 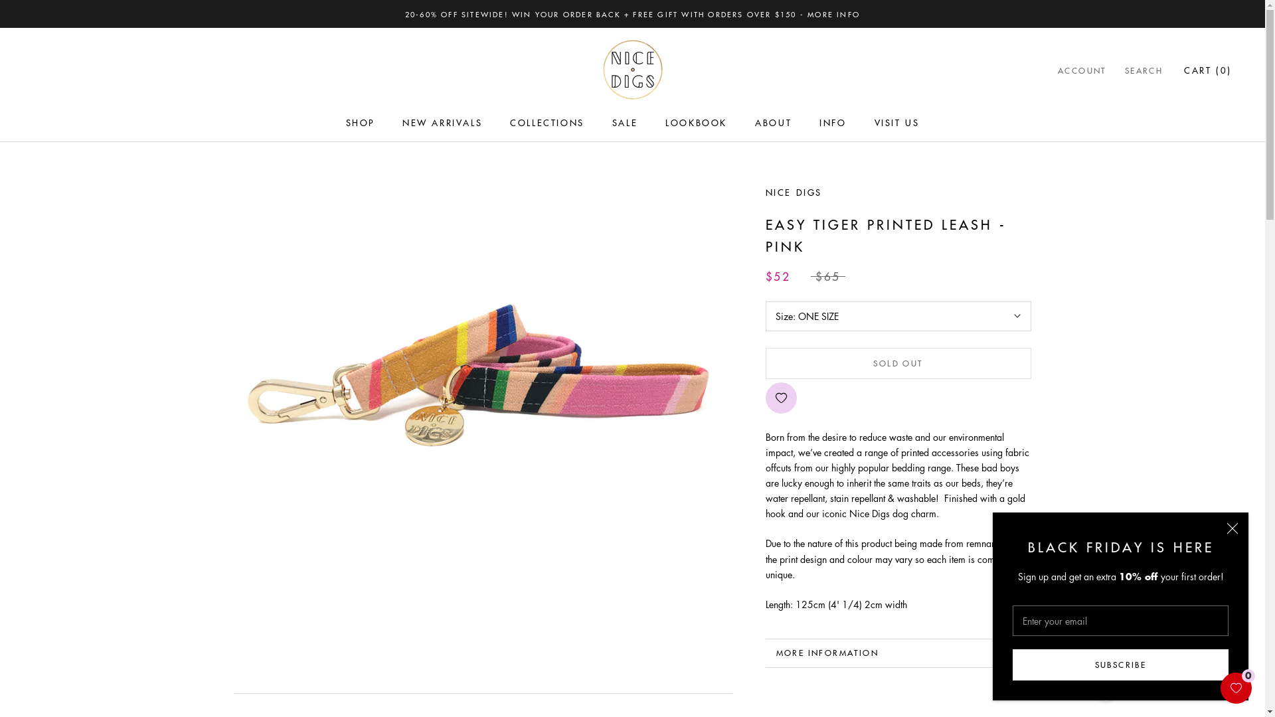 I want to click on NEW ARRIVALS
NEW ARRIVALS, so click(x=442, y=122).